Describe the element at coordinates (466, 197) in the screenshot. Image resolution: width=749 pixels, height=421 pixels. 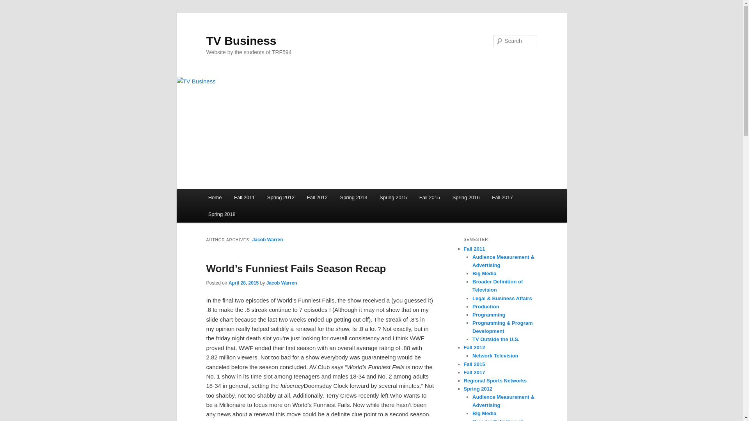
I see `Spring 2016` at that location.